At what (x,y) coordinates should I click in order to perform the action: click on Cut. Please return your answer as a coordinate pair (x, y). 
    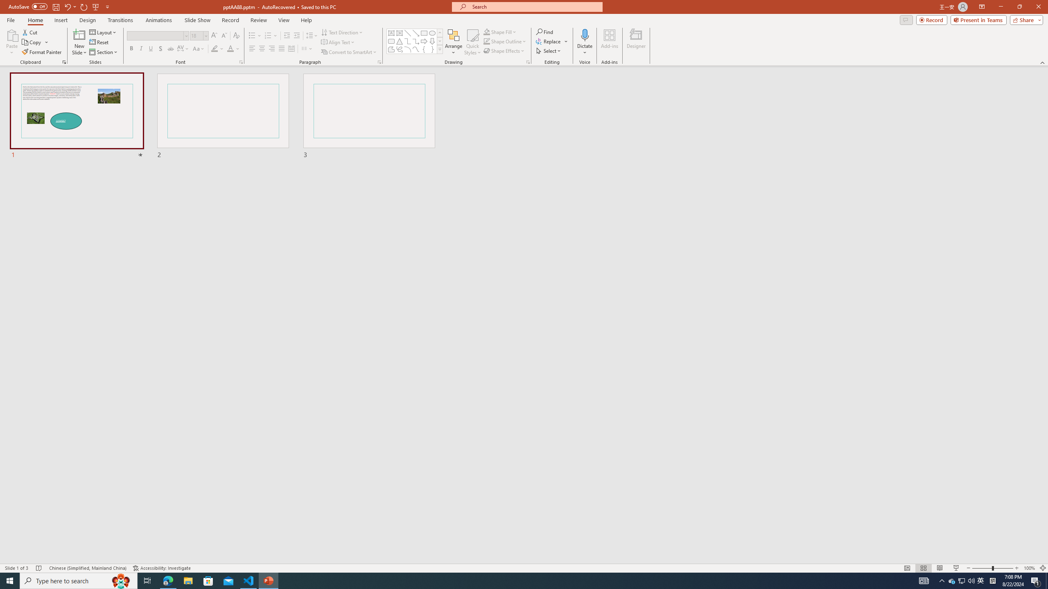
    Looking at the image, I should click on (30, 32).